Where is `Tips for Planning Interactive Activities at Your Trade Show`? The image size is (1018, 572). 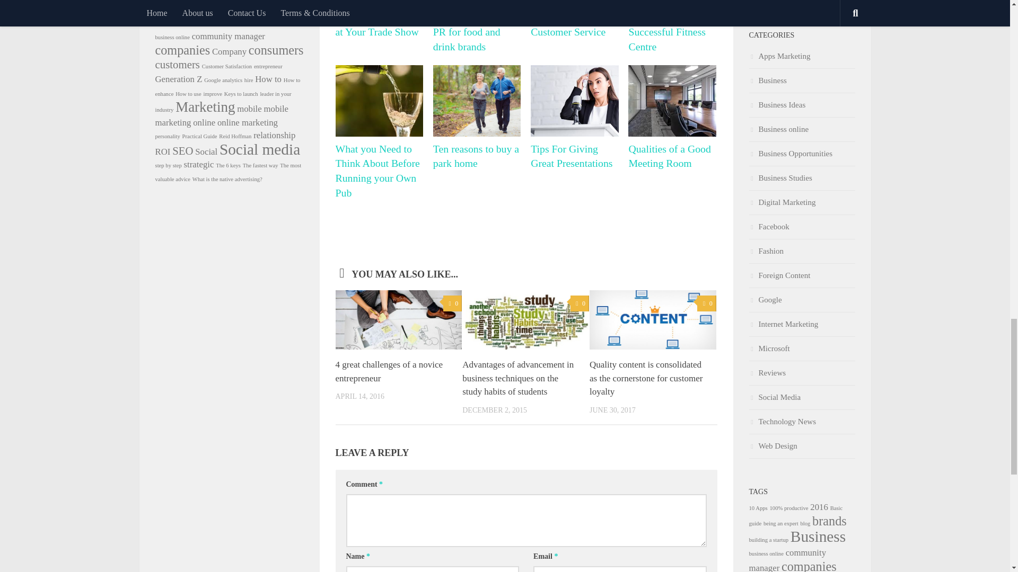
Tips for Planning Interactive Activities at Your Trade Show is located at coordinates (379, 20).